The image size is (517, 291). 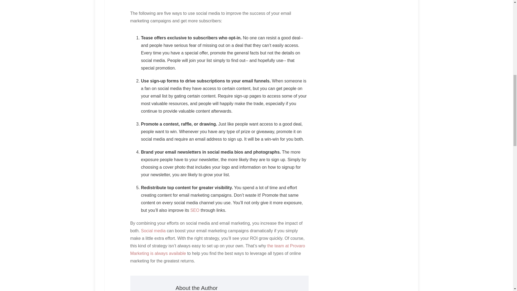 What do you see at coordinates (195, 210) in the screenshot?
I see `SEO` at bounding box center [195, 210].